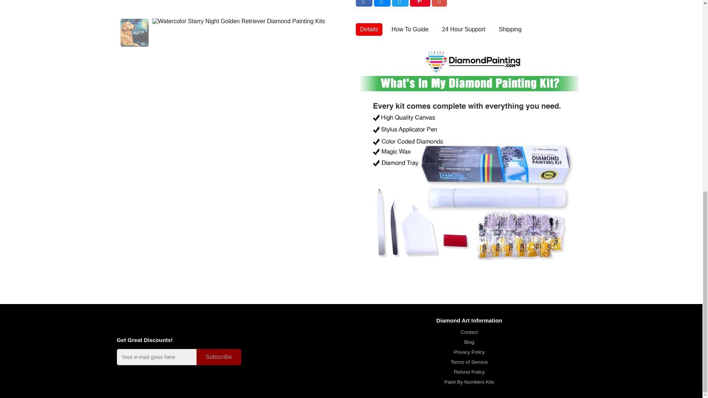  What do you see at coordinates (469, 372) in the screenshot?
I see `Refund Policy` at bounding box center [469, 372].